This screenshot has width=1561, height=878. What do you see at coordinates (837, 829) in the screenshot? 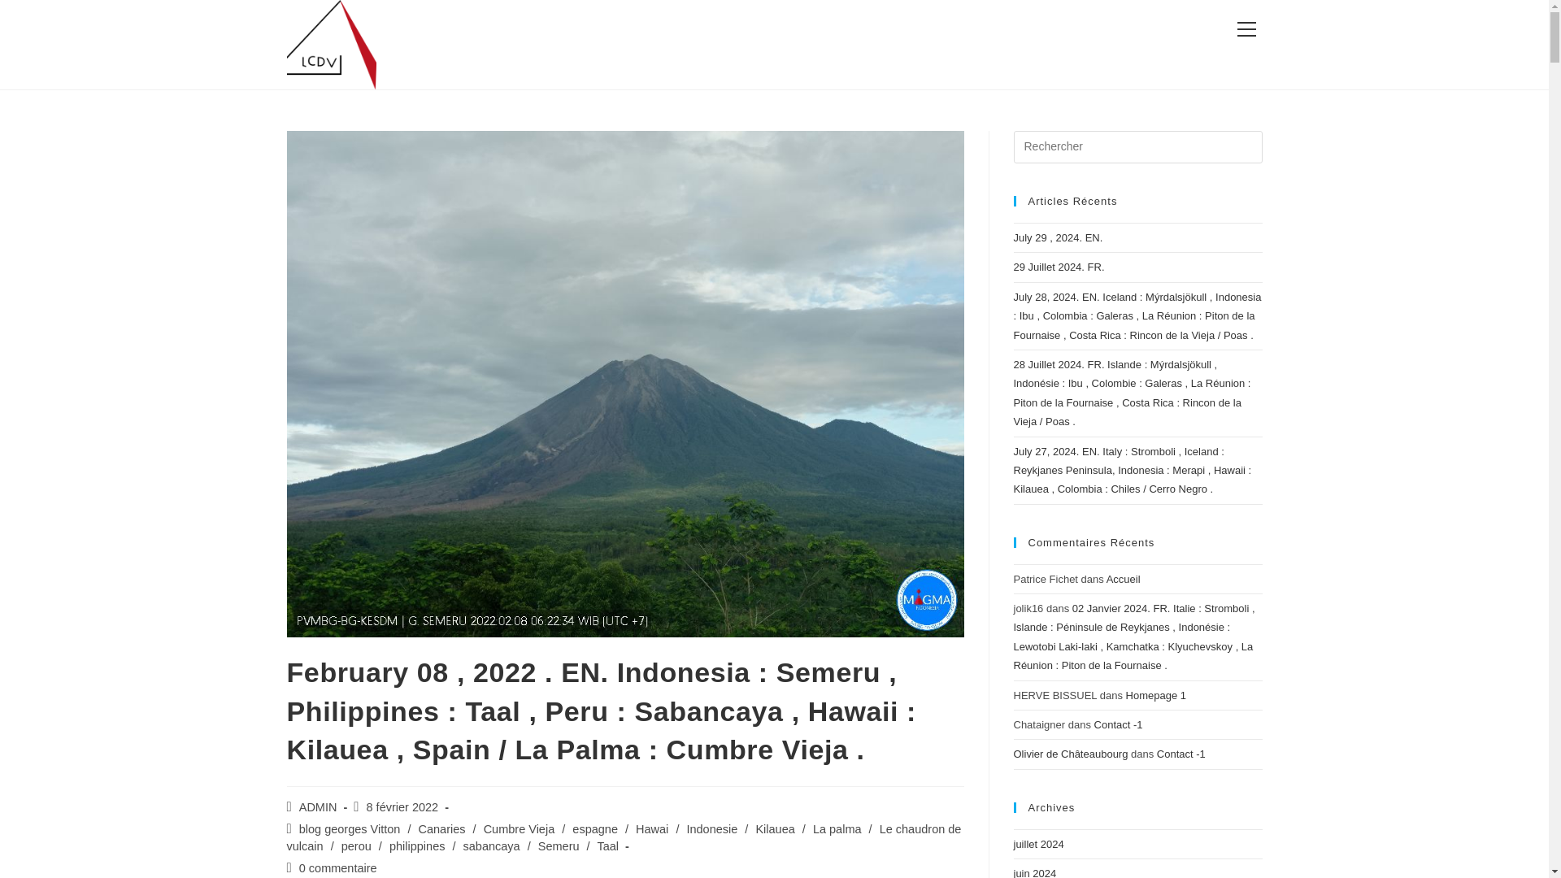
I see `La palma` at bounding box center [837, 829].